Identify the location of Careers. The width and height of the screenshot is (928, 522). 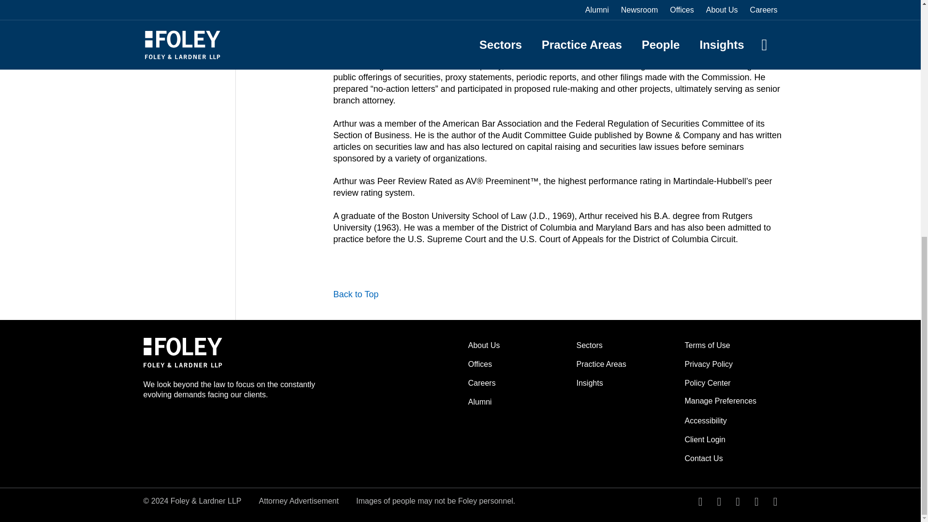
(481, 383).